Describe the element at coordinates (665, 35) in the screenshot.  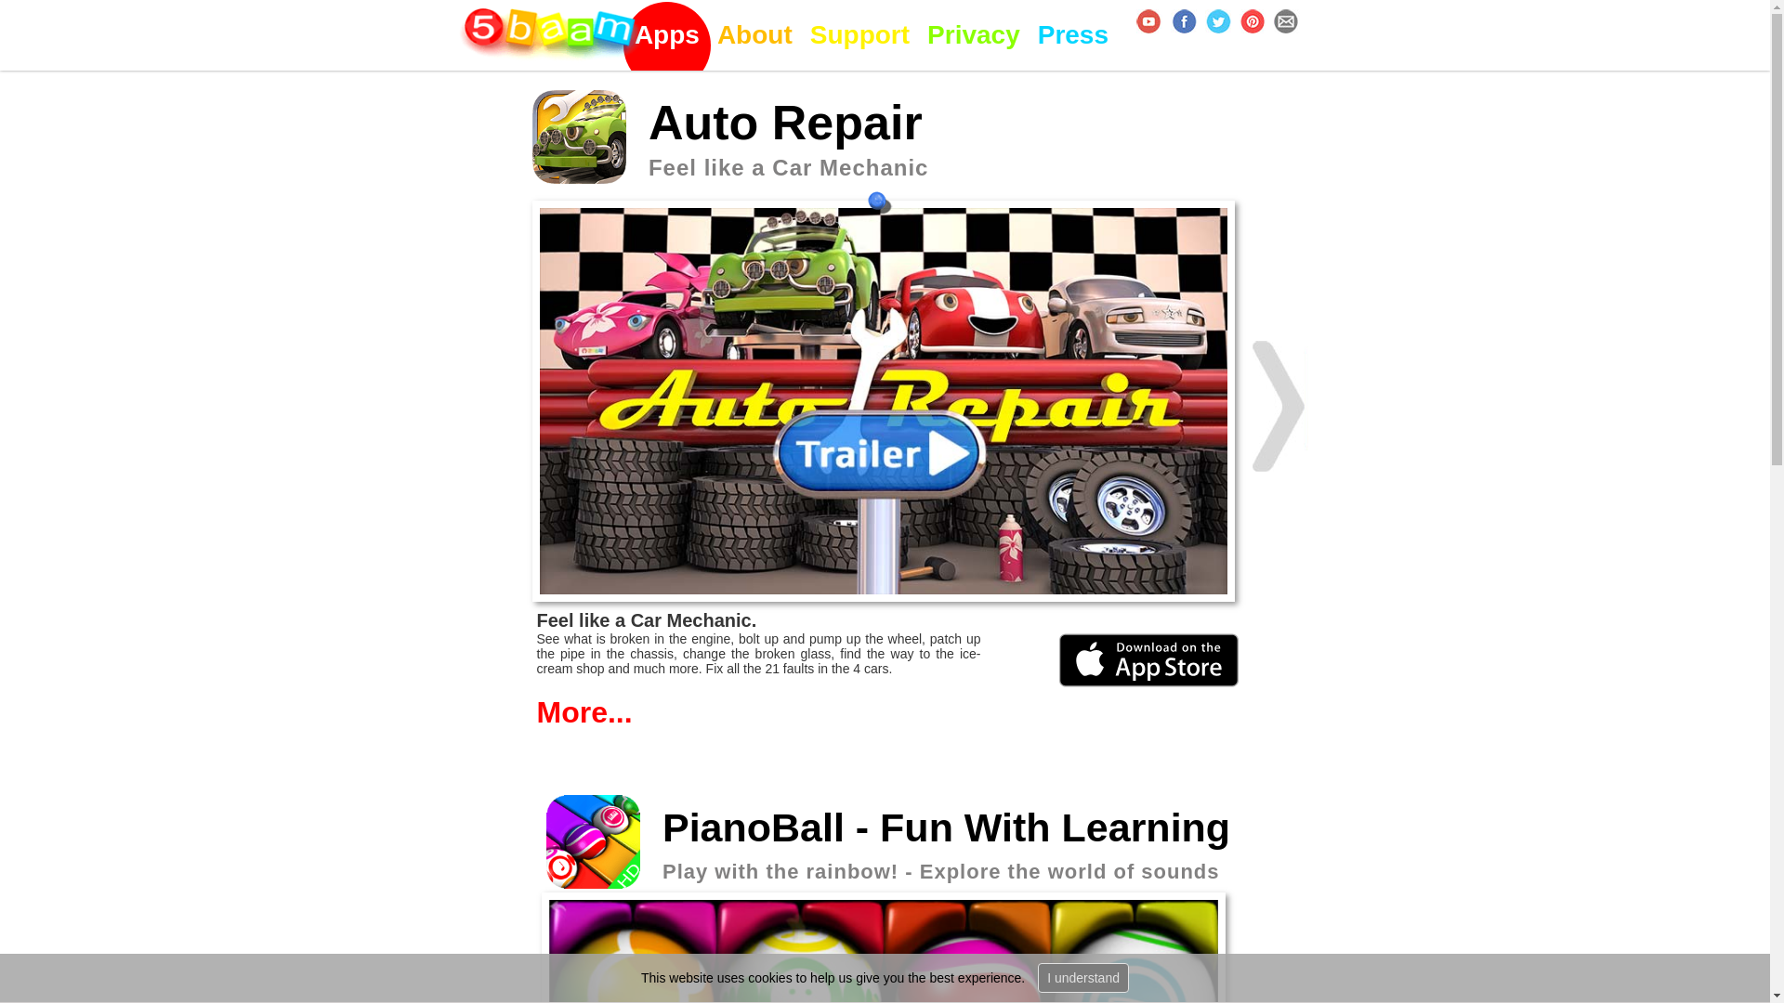
I see `Press` at that location.